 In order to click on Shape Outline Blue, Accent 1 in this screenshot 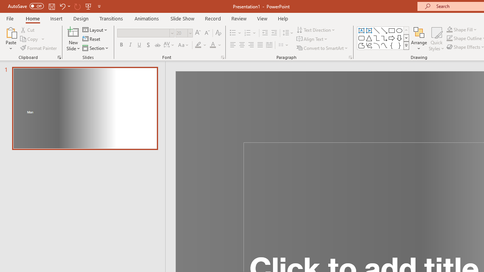, I will do `click(449, 39)`.